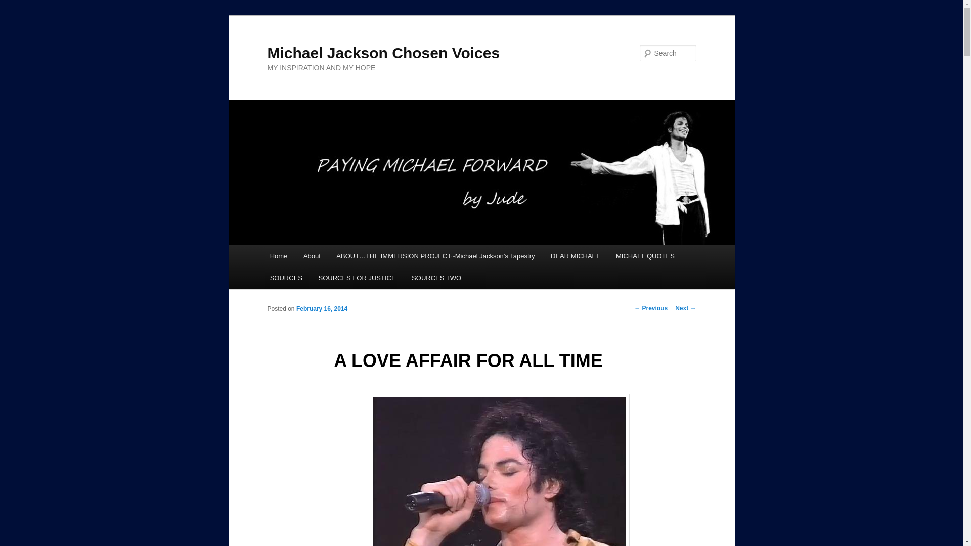 Image resolution: width=971 pixels, height=546 pixels. What do you see at coordinates (16, 6) in the screenshot?
I see `Search` at bounding box center [16, 6].